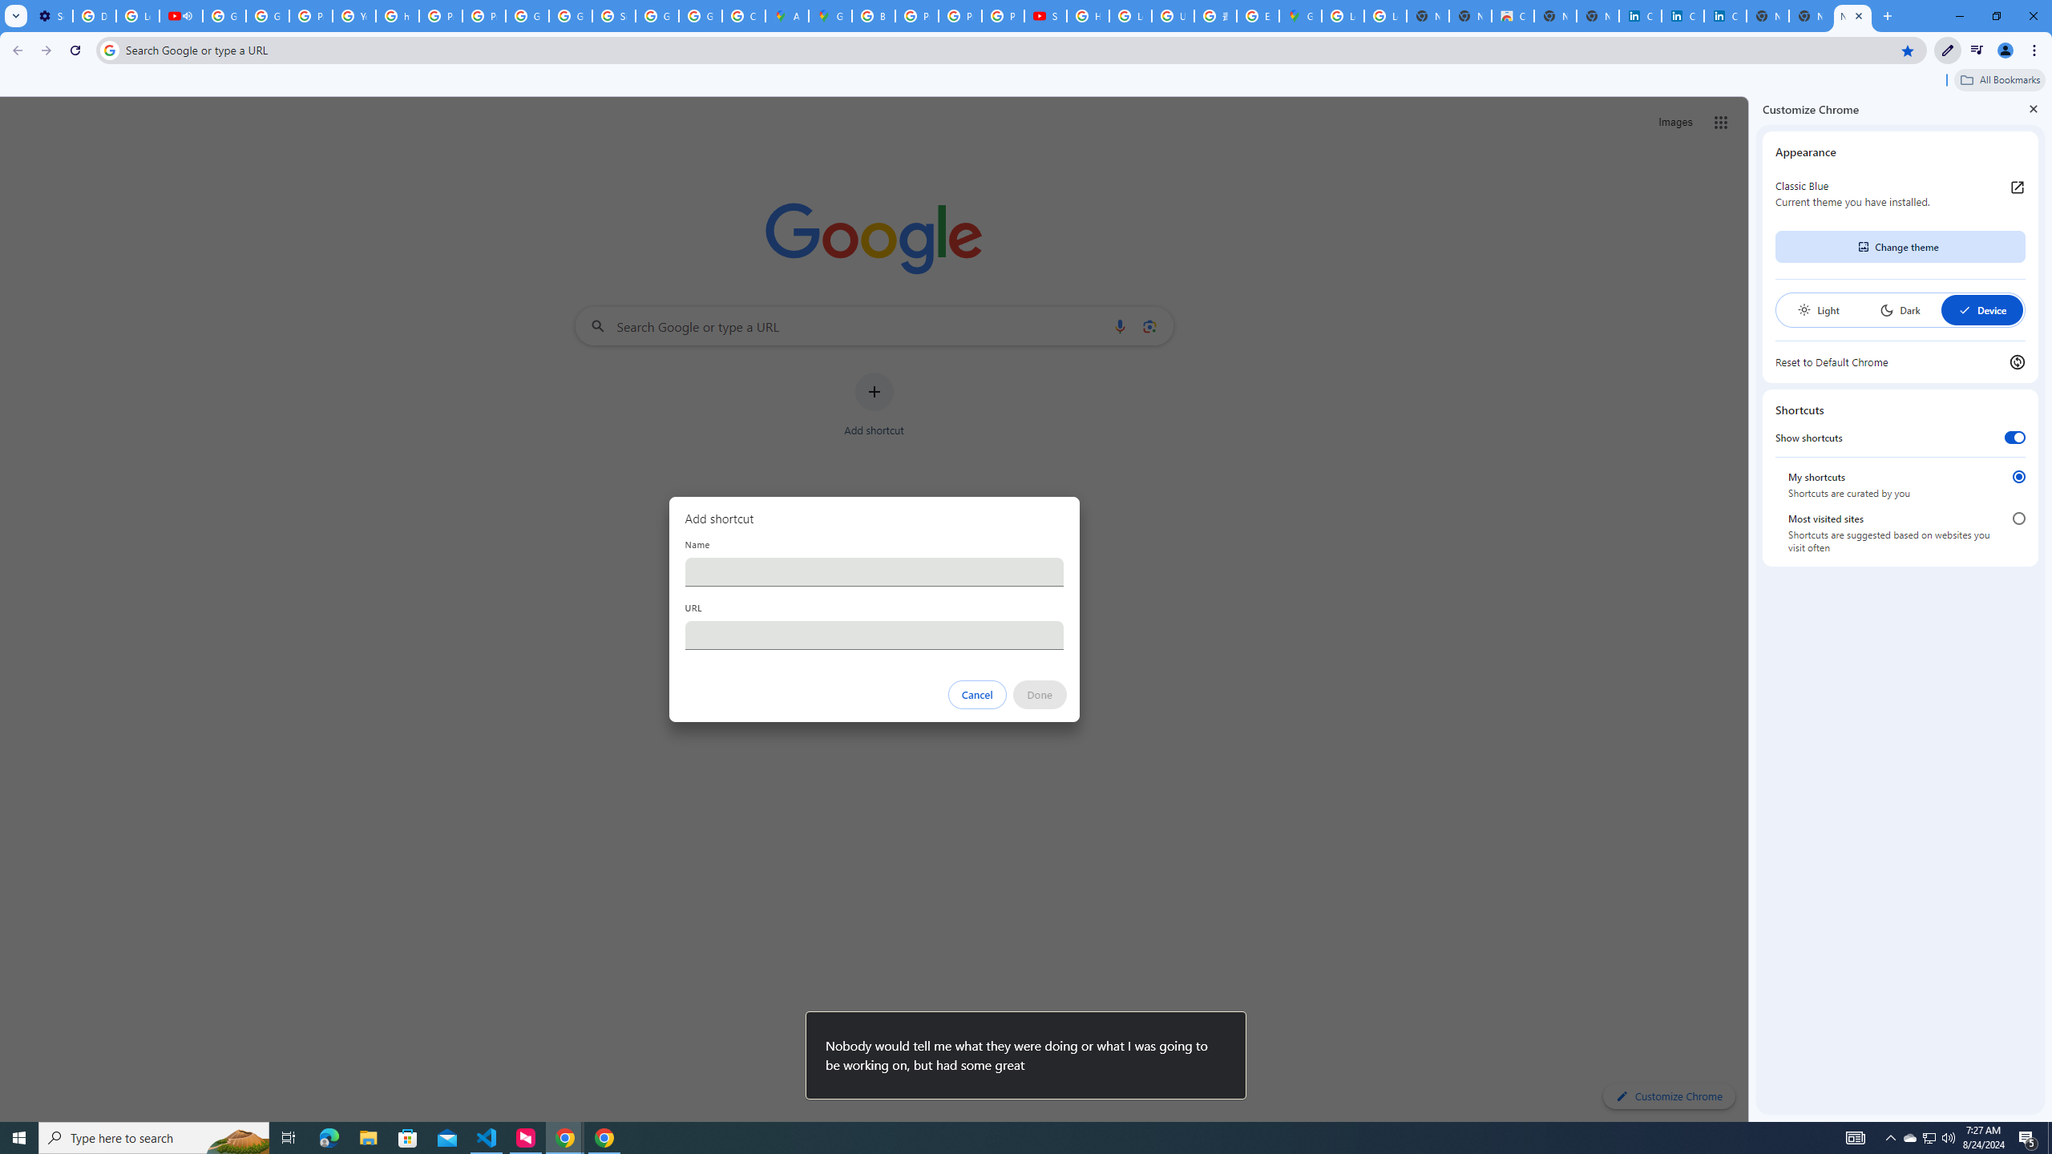 Image resolution: width=2052 pixels, height=1154 pixels. I want to click on Reset to Default Chrome, so click(1900, 361).